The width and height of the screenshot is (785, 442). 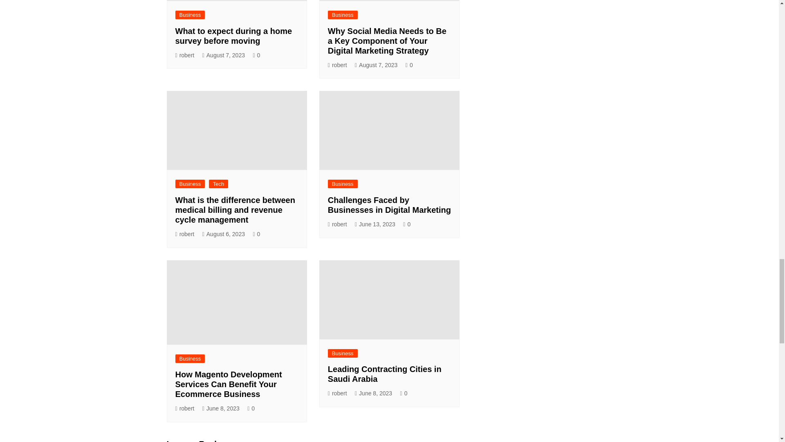 What do you see at coordinates (184, 55) in the screenshot?
I see `robert` at bounding box center [184, 55].